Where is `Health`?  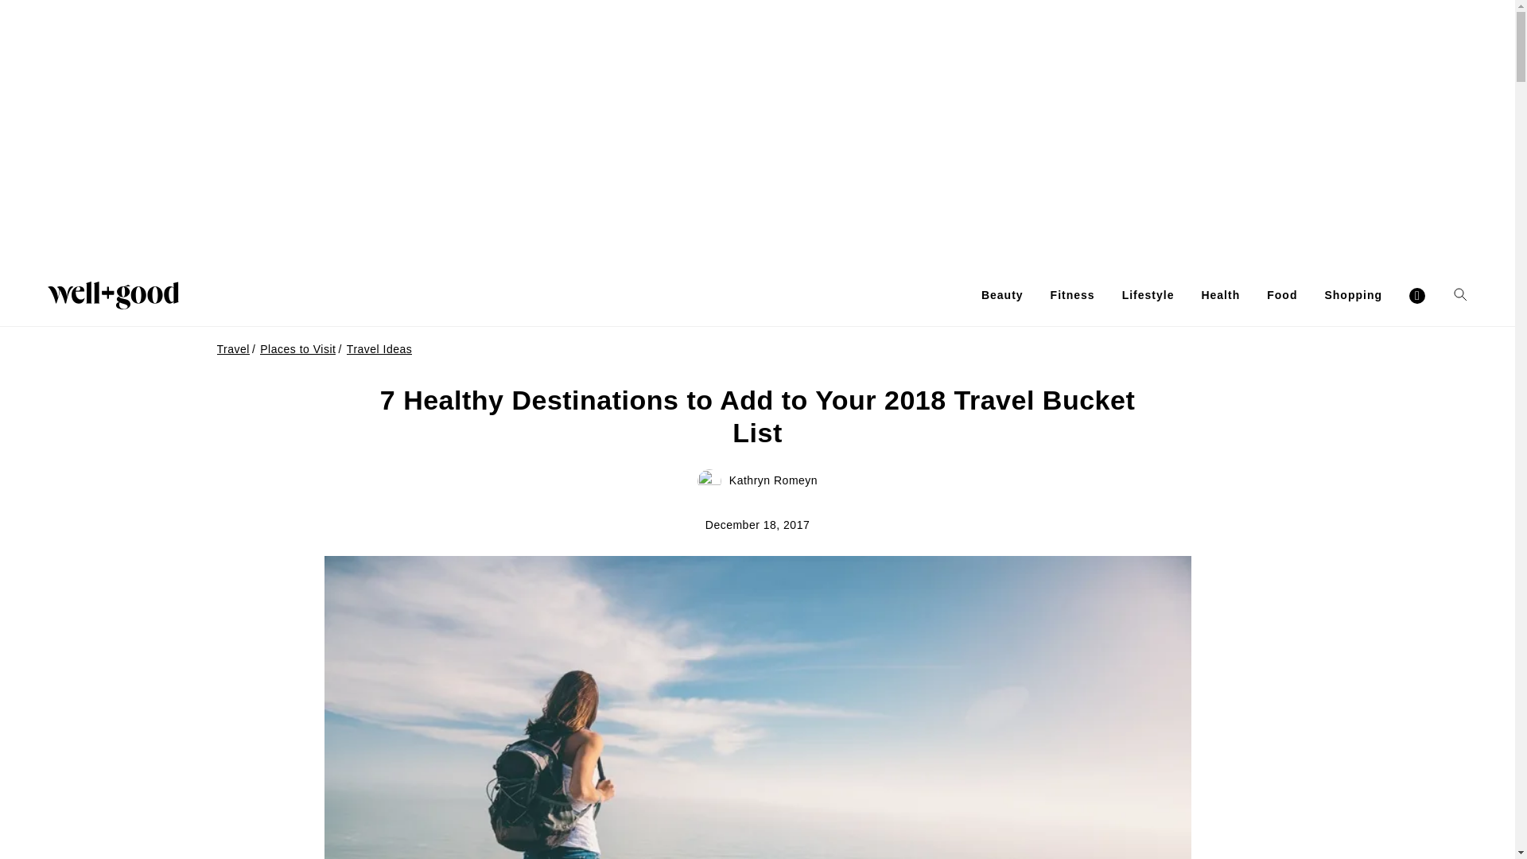
Health is located at coordinates (1220, 295).